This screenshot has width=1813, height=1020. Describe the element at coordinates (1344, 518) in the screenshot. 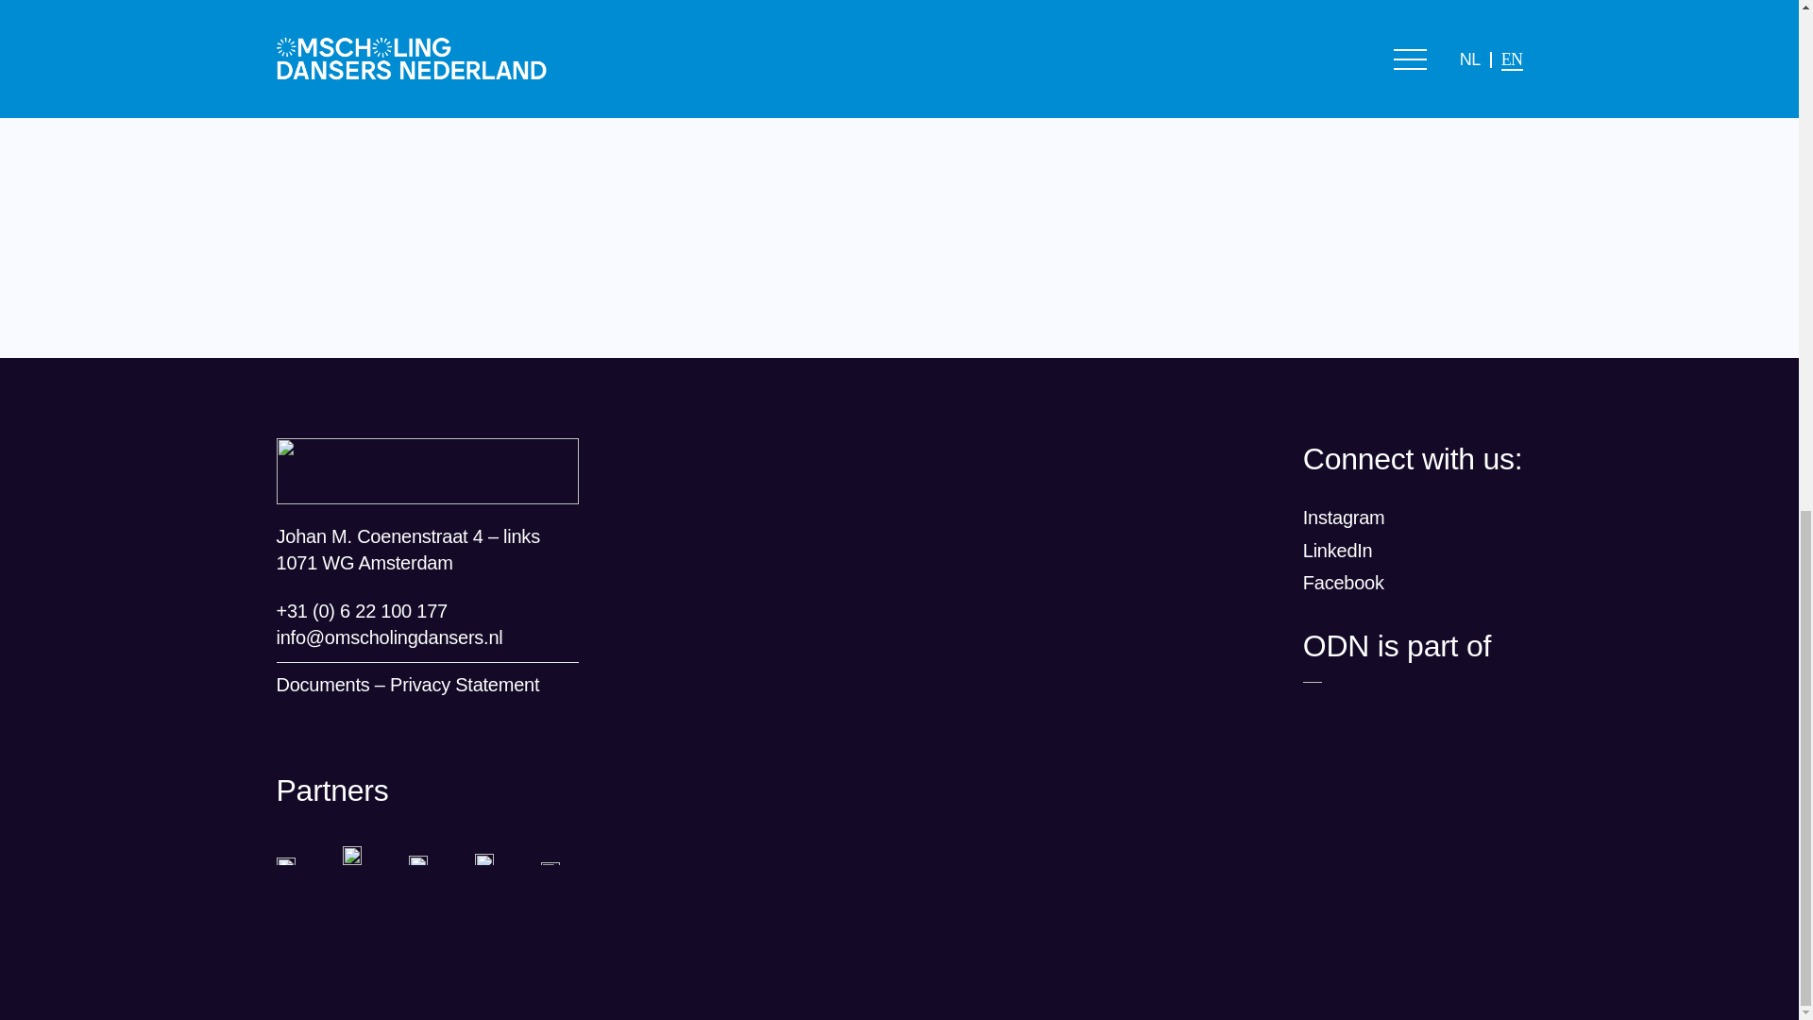

I see `Instagram` at that location.